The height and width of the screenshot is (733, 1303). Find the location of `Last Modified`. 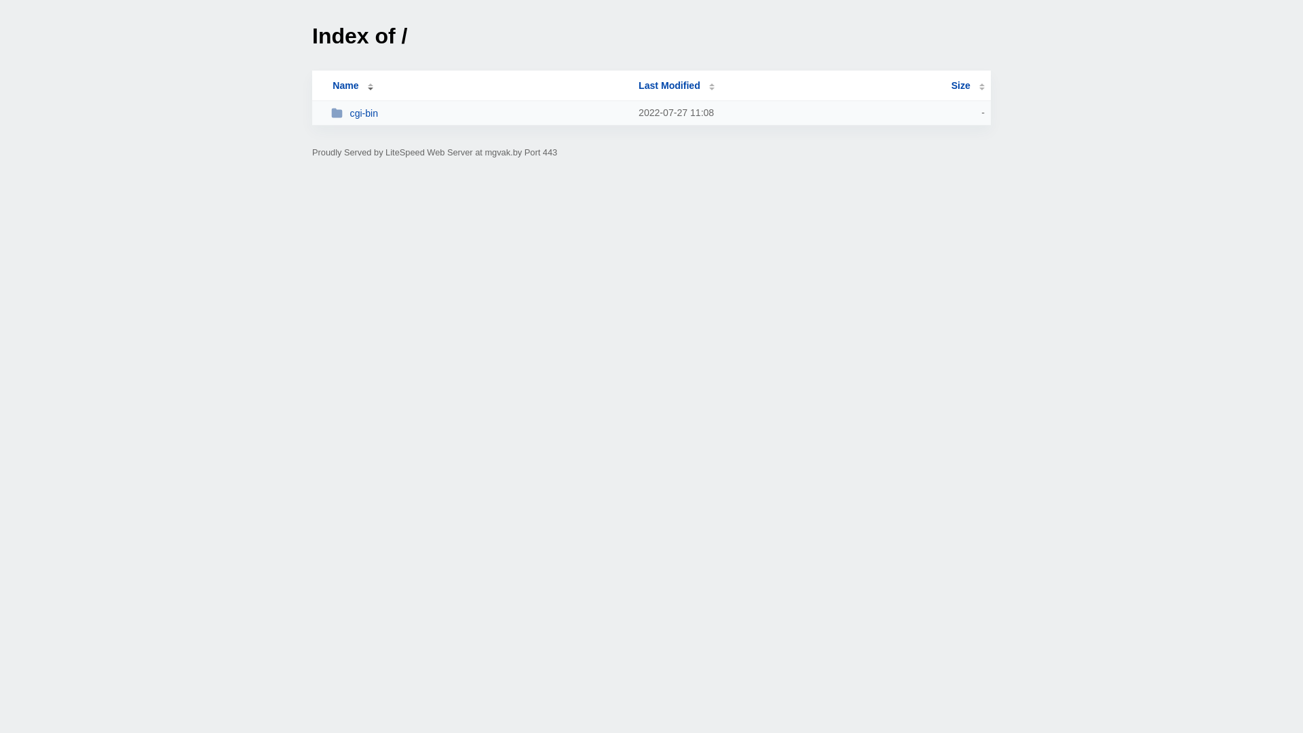

Last Modified is located at coordinates (677, 86).